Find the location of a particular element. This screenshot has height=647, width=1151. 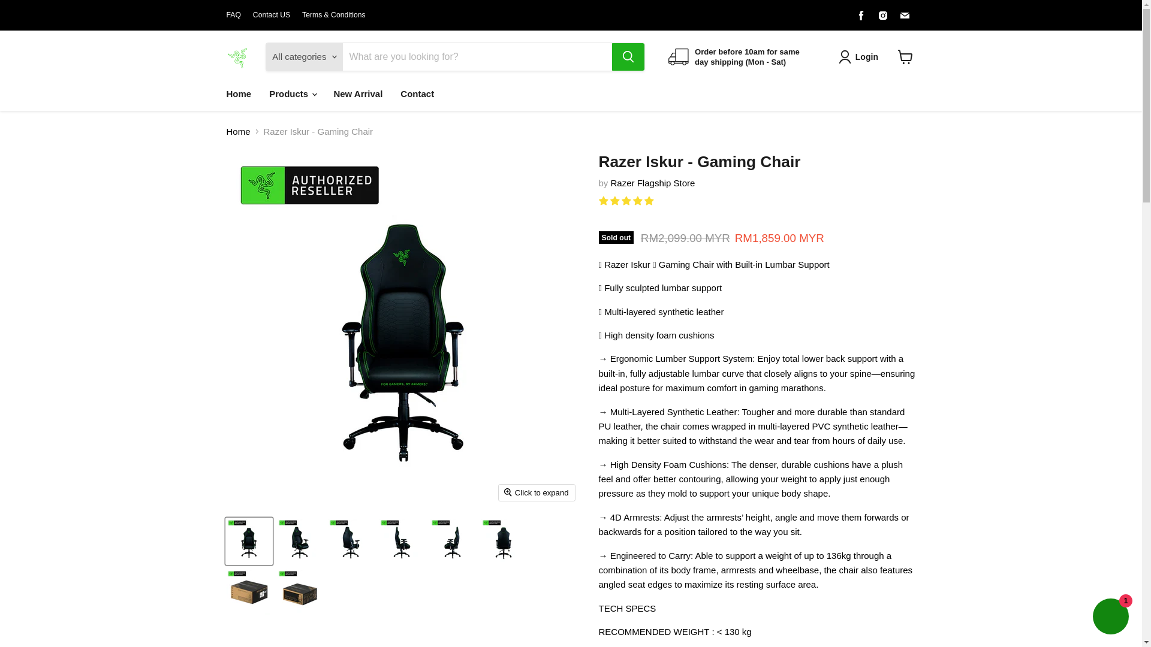

Email is located at coordinates (904, 15).